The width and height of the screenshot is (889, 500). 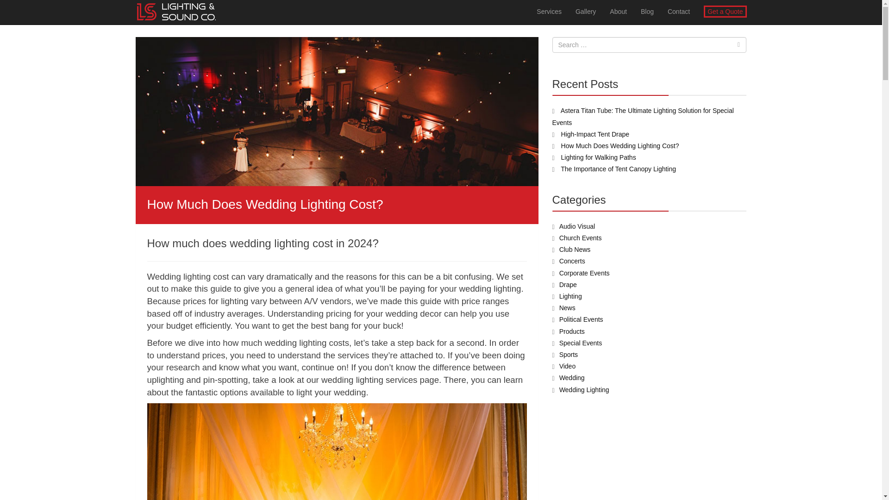 I want to click on Blog, so click(x=647, y=11).